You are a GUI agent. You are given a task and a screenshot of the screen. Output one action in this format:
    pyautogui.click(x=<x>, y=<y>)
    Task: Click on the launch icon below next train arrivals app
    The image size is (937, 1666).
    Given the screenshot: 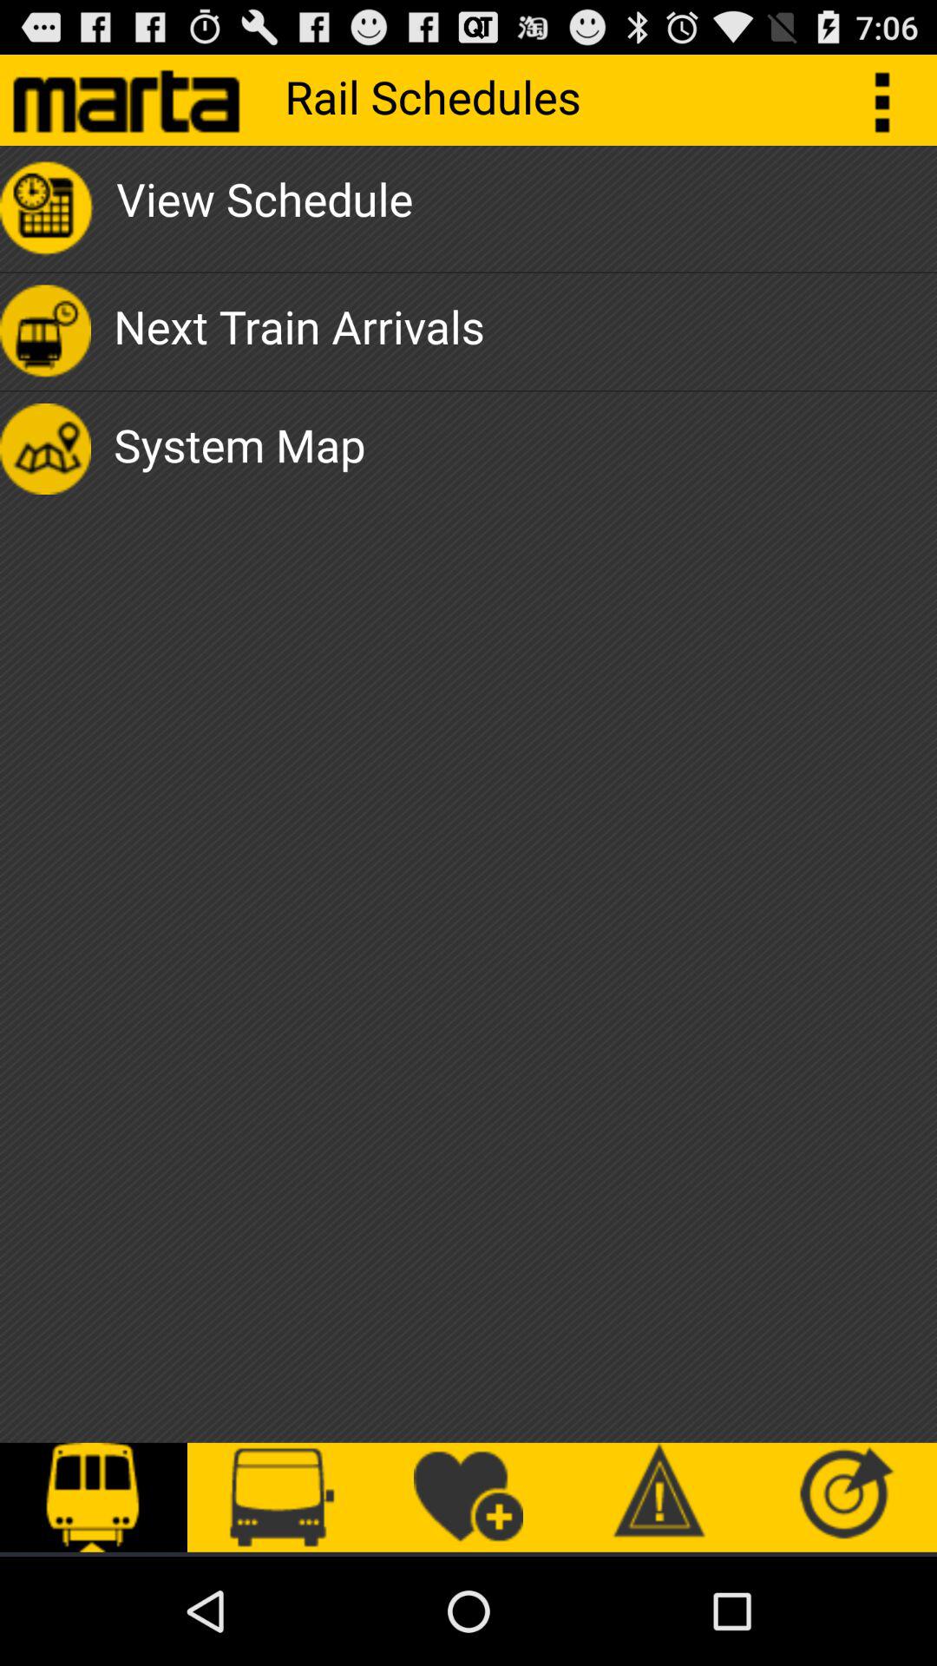 What is the action you would take?
    pyautogui.click(x=239, y=449)
    